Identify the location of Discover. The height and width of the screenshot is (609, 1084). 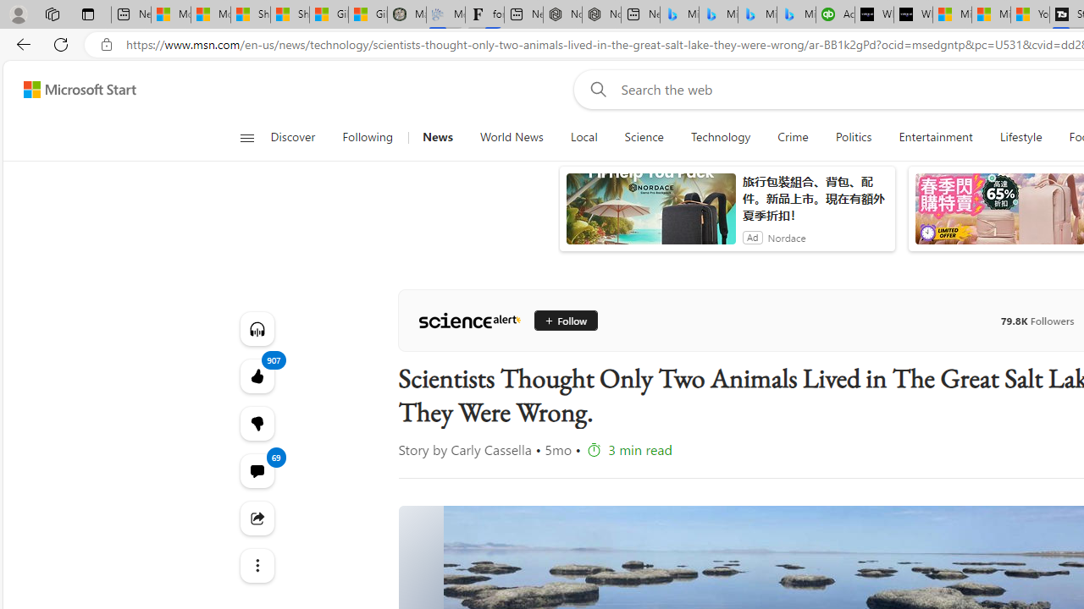
(292, 137).